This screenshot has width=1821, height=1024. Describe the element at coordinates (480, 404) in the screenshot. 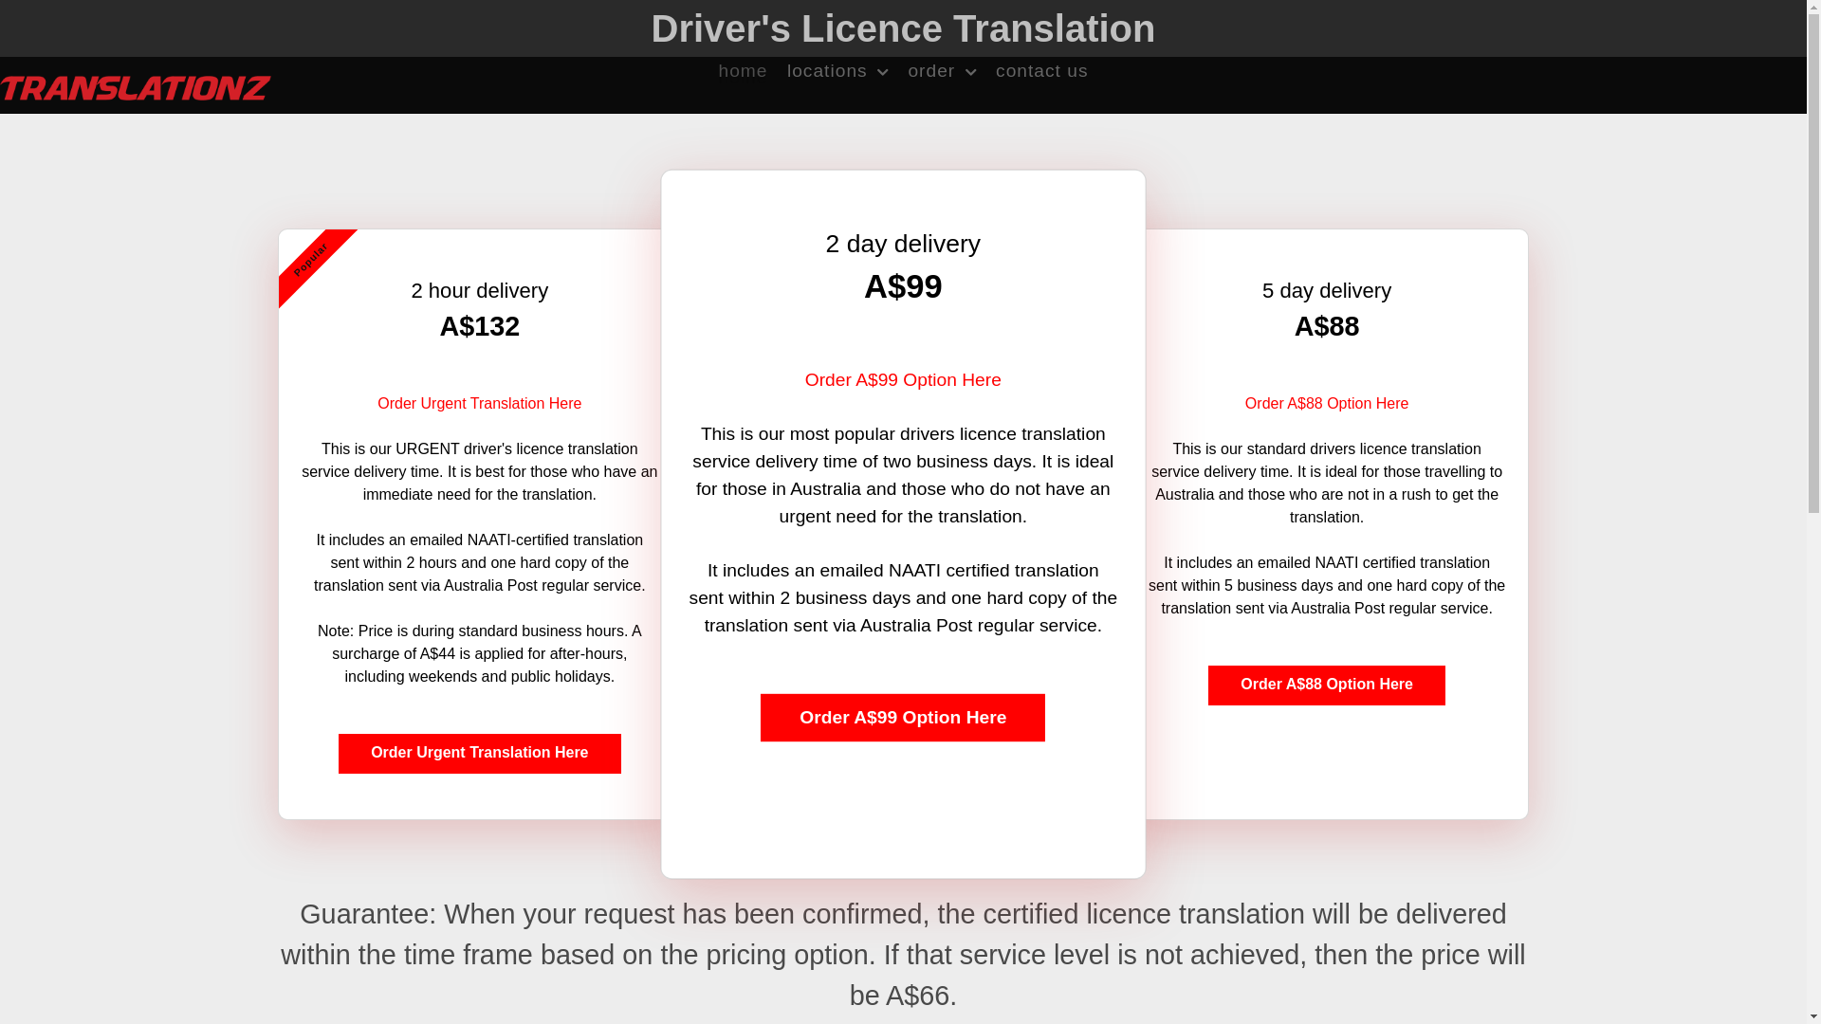

I see `Order Urgent Translation Here` at that location.